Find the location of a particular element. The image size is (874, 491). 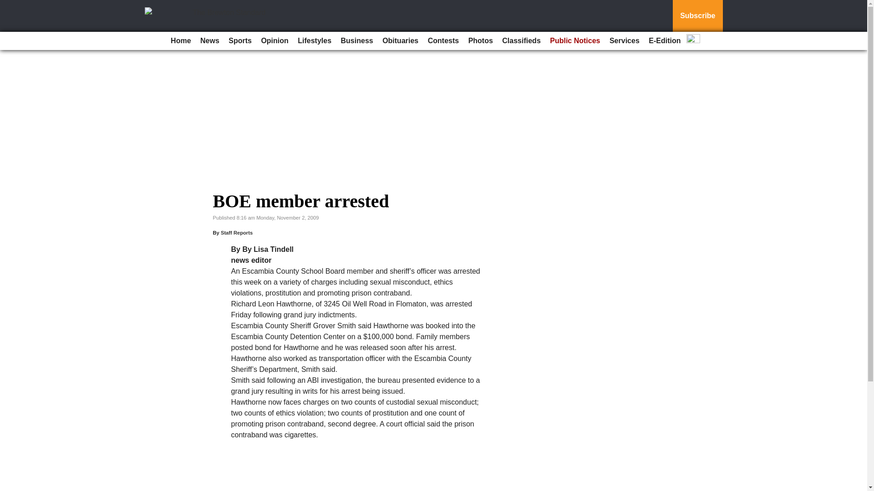

News is located at coordinates (209, 41).